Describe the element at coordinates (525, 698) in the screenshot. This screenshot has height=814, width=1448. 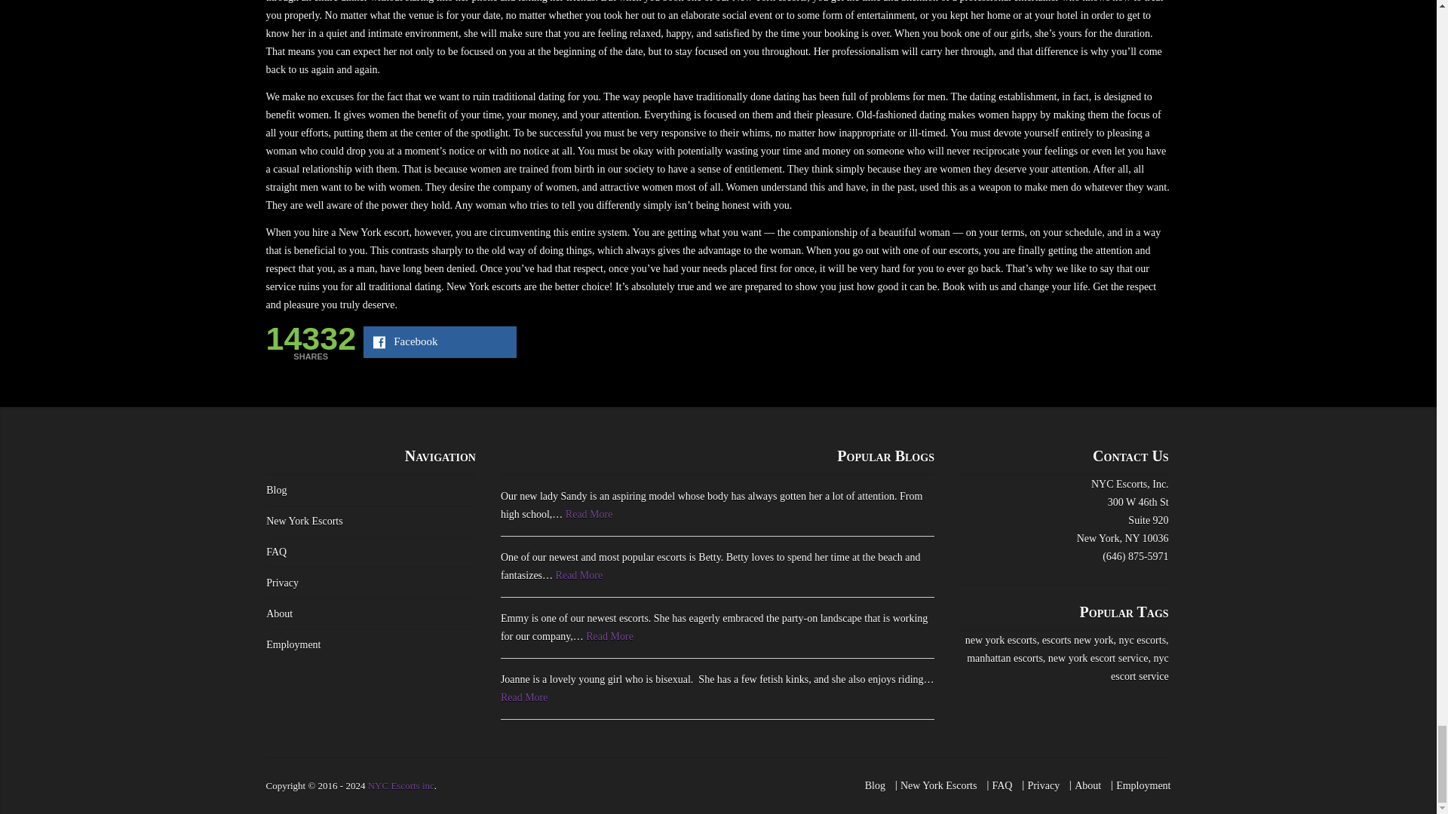
I see `Read More` at that location.